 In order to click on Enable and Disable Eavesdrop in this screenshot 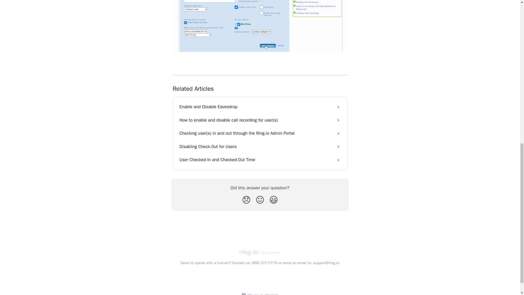, I will do `click(260, 107)`.